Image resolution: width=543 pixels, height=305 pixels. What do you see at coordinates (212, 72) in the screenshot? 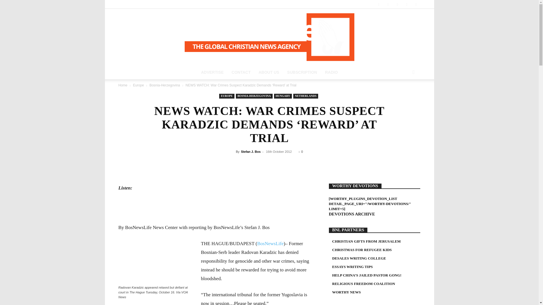
I see `ADVERTISE` at bounding box center [212, 72].